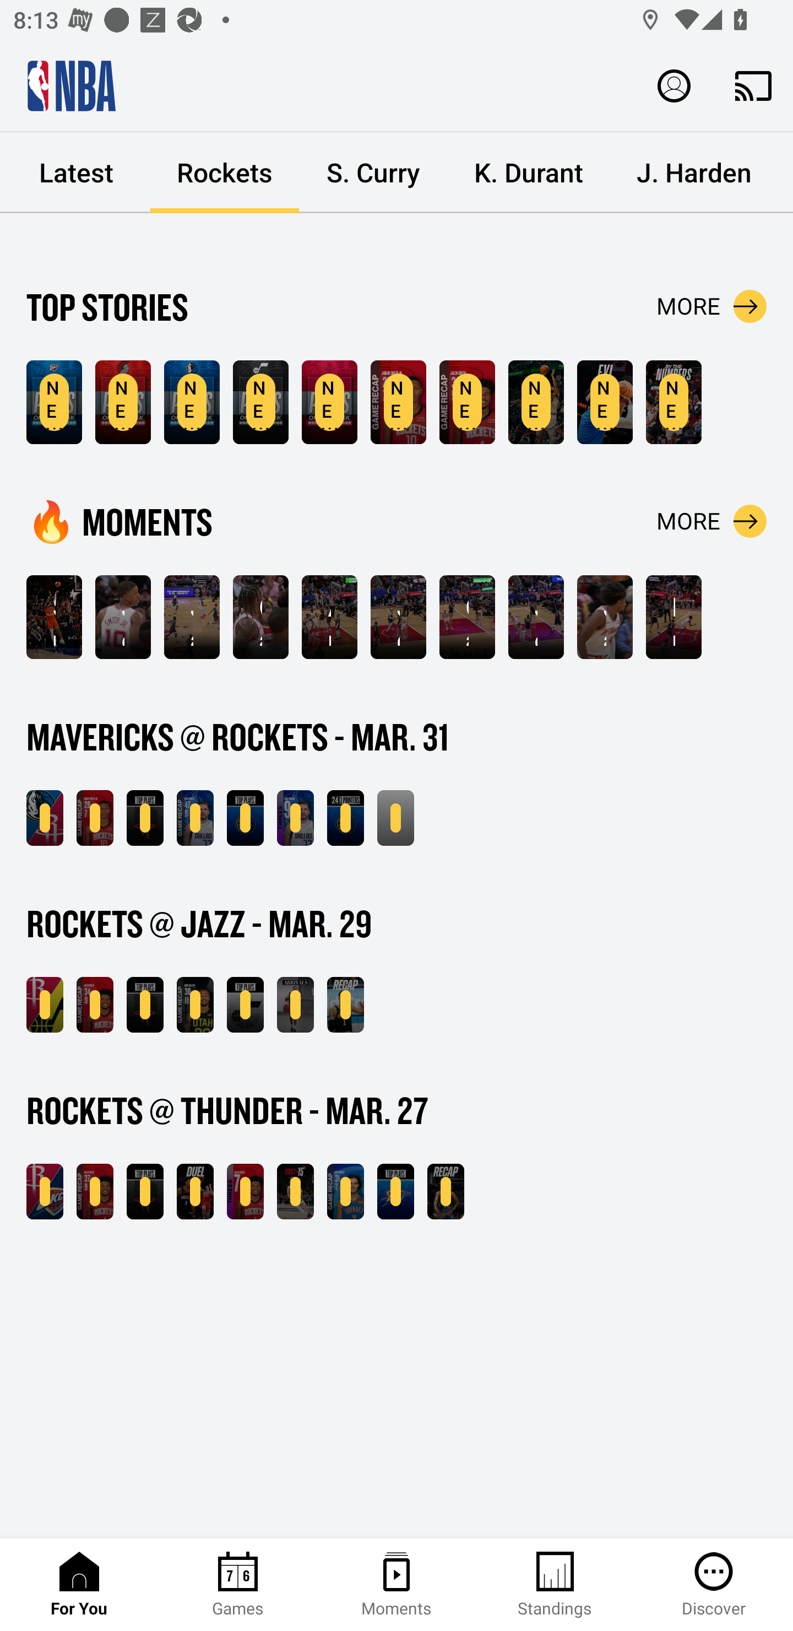 The width and height of the screenshot is (793, 1631). What do you see at coordinates (95, 1192) in the screenshot?
I see `NEW Highlights From Jalen Green's 37-Point Game` at bounding box center [95, 1192].